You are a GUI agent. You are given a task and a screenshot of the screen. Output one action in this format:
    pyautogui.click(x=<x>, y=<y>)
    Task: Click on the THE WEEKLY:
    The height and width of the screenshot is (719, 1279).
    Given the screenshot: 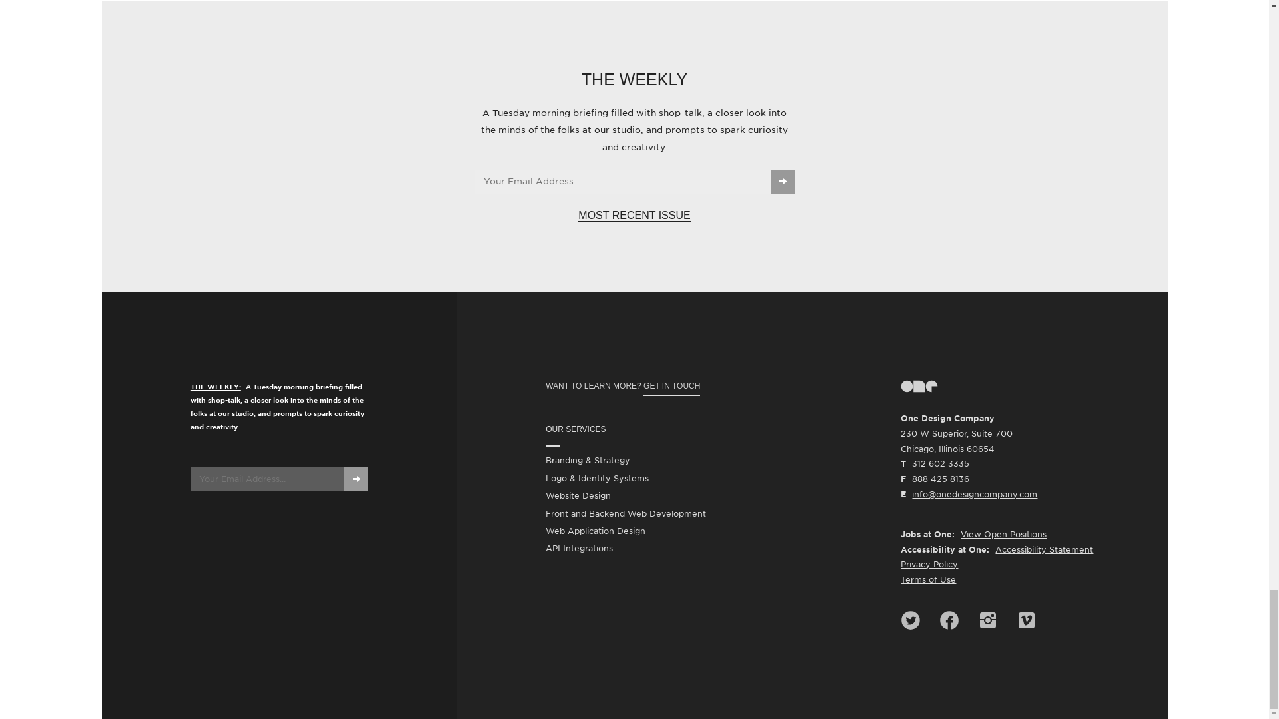 What is the action you would take?
    pyautogui.click(x=217, y=386)
    